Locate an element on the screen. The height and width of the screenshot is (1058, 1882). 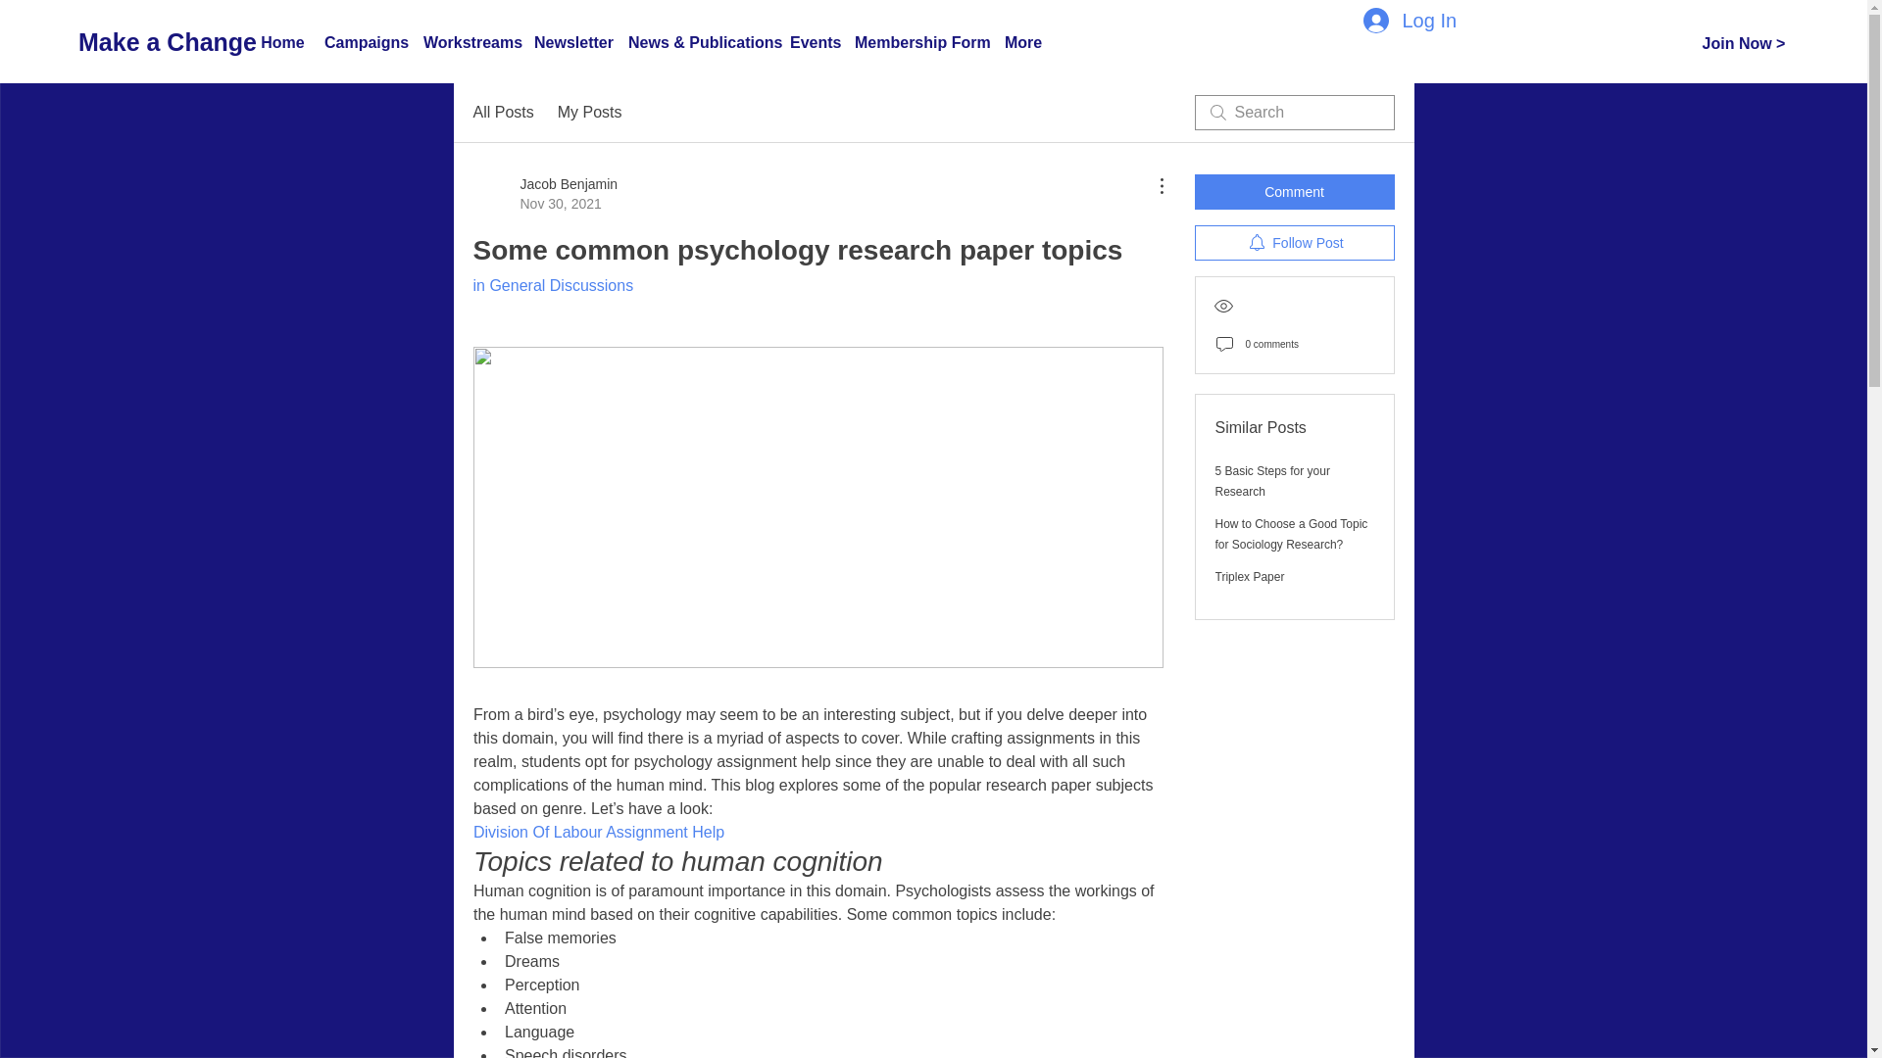
All Posts is located at coordinates (502, 112).